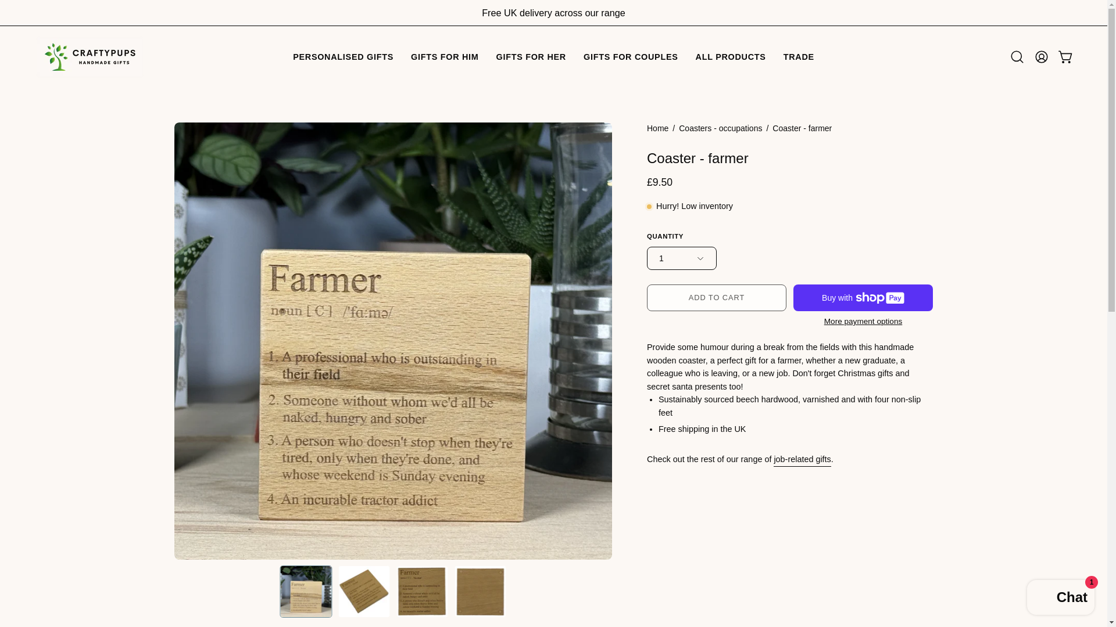  What do you see at coordinates (1017, 56) in the screenshot?
I see `Open search bar` at bounding box center [1017, 56].